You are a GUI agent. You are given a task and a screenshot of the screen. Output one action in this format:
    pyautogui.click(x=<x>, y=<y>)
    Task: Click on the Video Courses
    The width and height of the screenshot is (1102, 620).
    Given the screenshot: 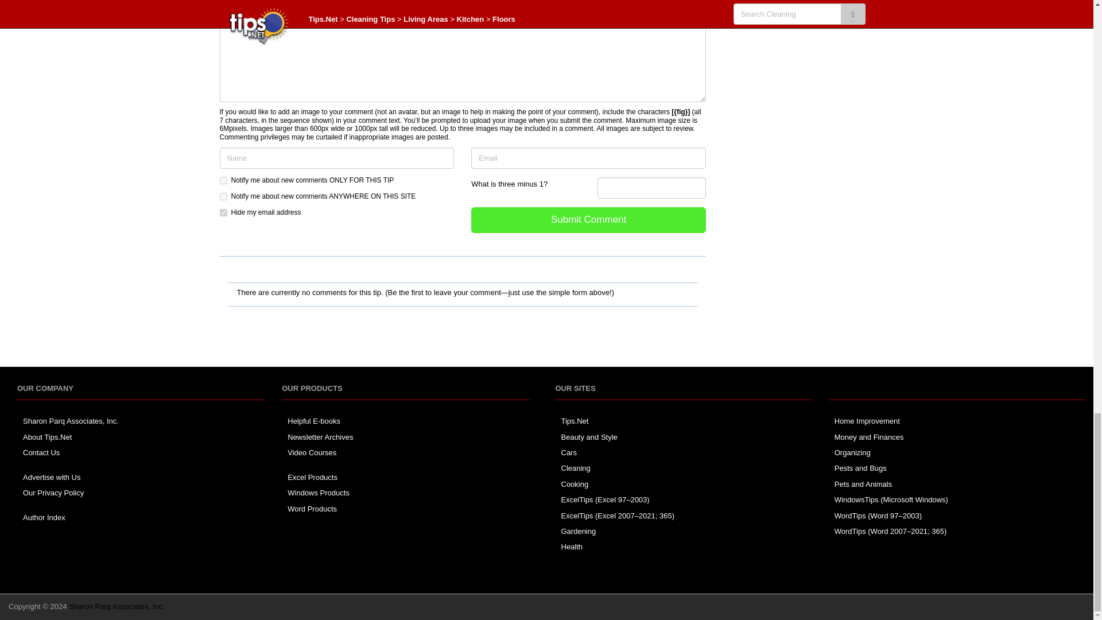 What is the action you would take?
    pyautogui.click(x=312, y=452)
    